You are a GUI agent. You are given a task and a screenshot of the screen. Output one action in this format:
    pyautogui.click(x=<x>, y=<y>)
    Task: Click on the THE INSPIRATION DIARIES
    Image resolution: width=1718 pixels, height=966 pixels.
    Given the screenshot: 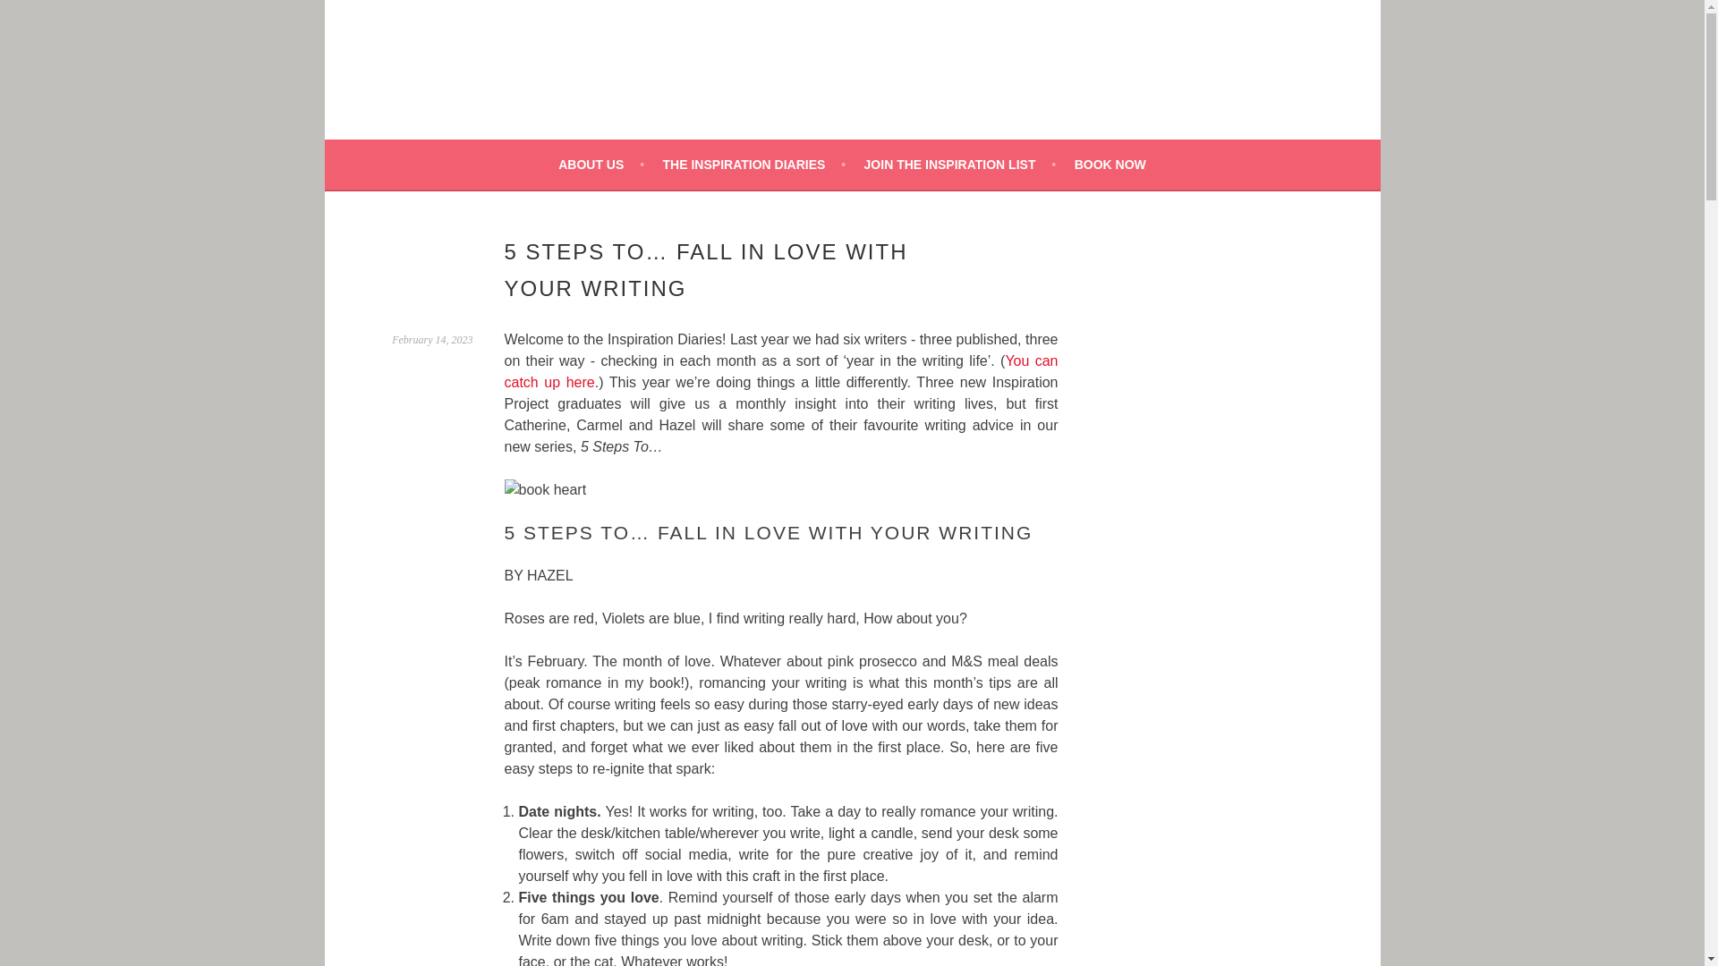 What is the action you would take?
    pyautogui.click(x=755, y=164)
    